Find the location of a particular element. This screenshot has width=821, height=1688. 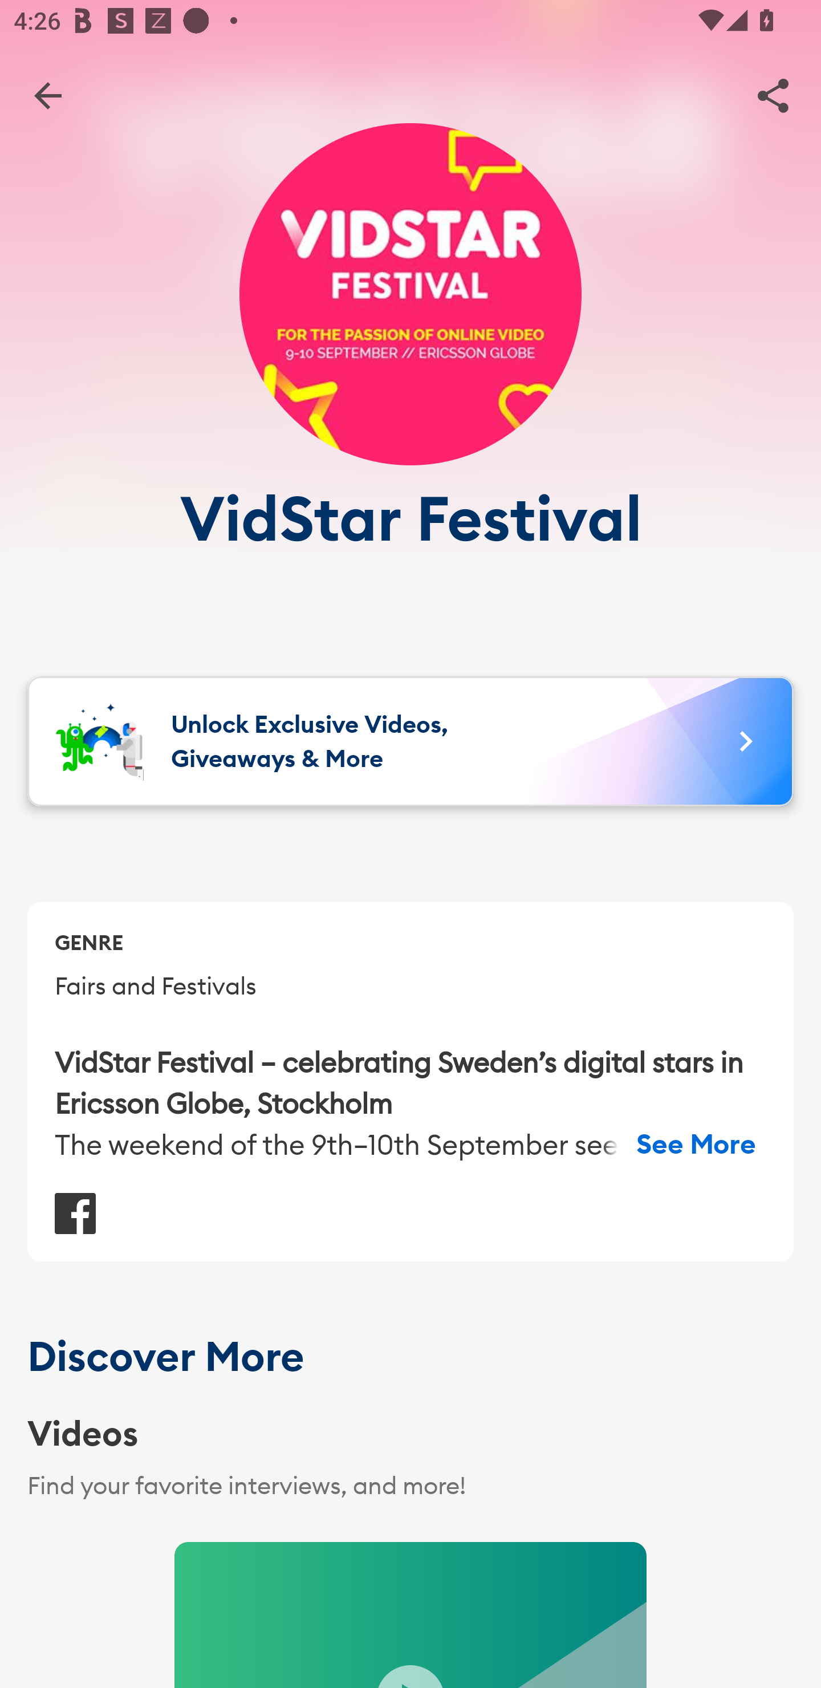

See More is located at coordinates (696, 1144).